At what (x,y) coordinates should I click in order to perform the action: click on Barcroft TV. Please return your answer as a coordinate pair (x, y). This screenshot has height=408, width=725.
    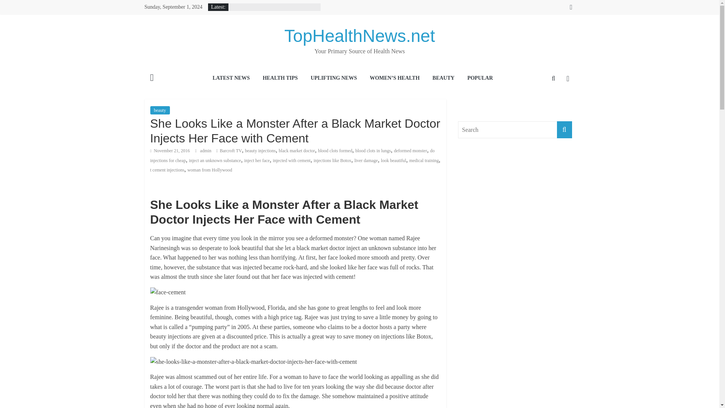
    Looking at the image, I should click on (231, 151).